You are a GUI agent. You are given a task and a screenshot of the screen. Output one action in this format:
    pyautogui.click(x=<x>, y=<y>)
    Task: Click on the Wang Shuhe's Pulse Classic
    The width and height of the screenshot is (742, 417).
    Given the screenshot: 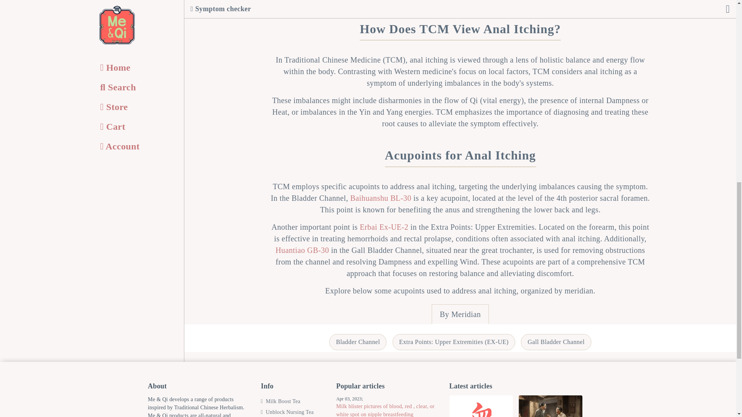 What is the action you would take?
    pyautogui.click(x=550, y=406)
    